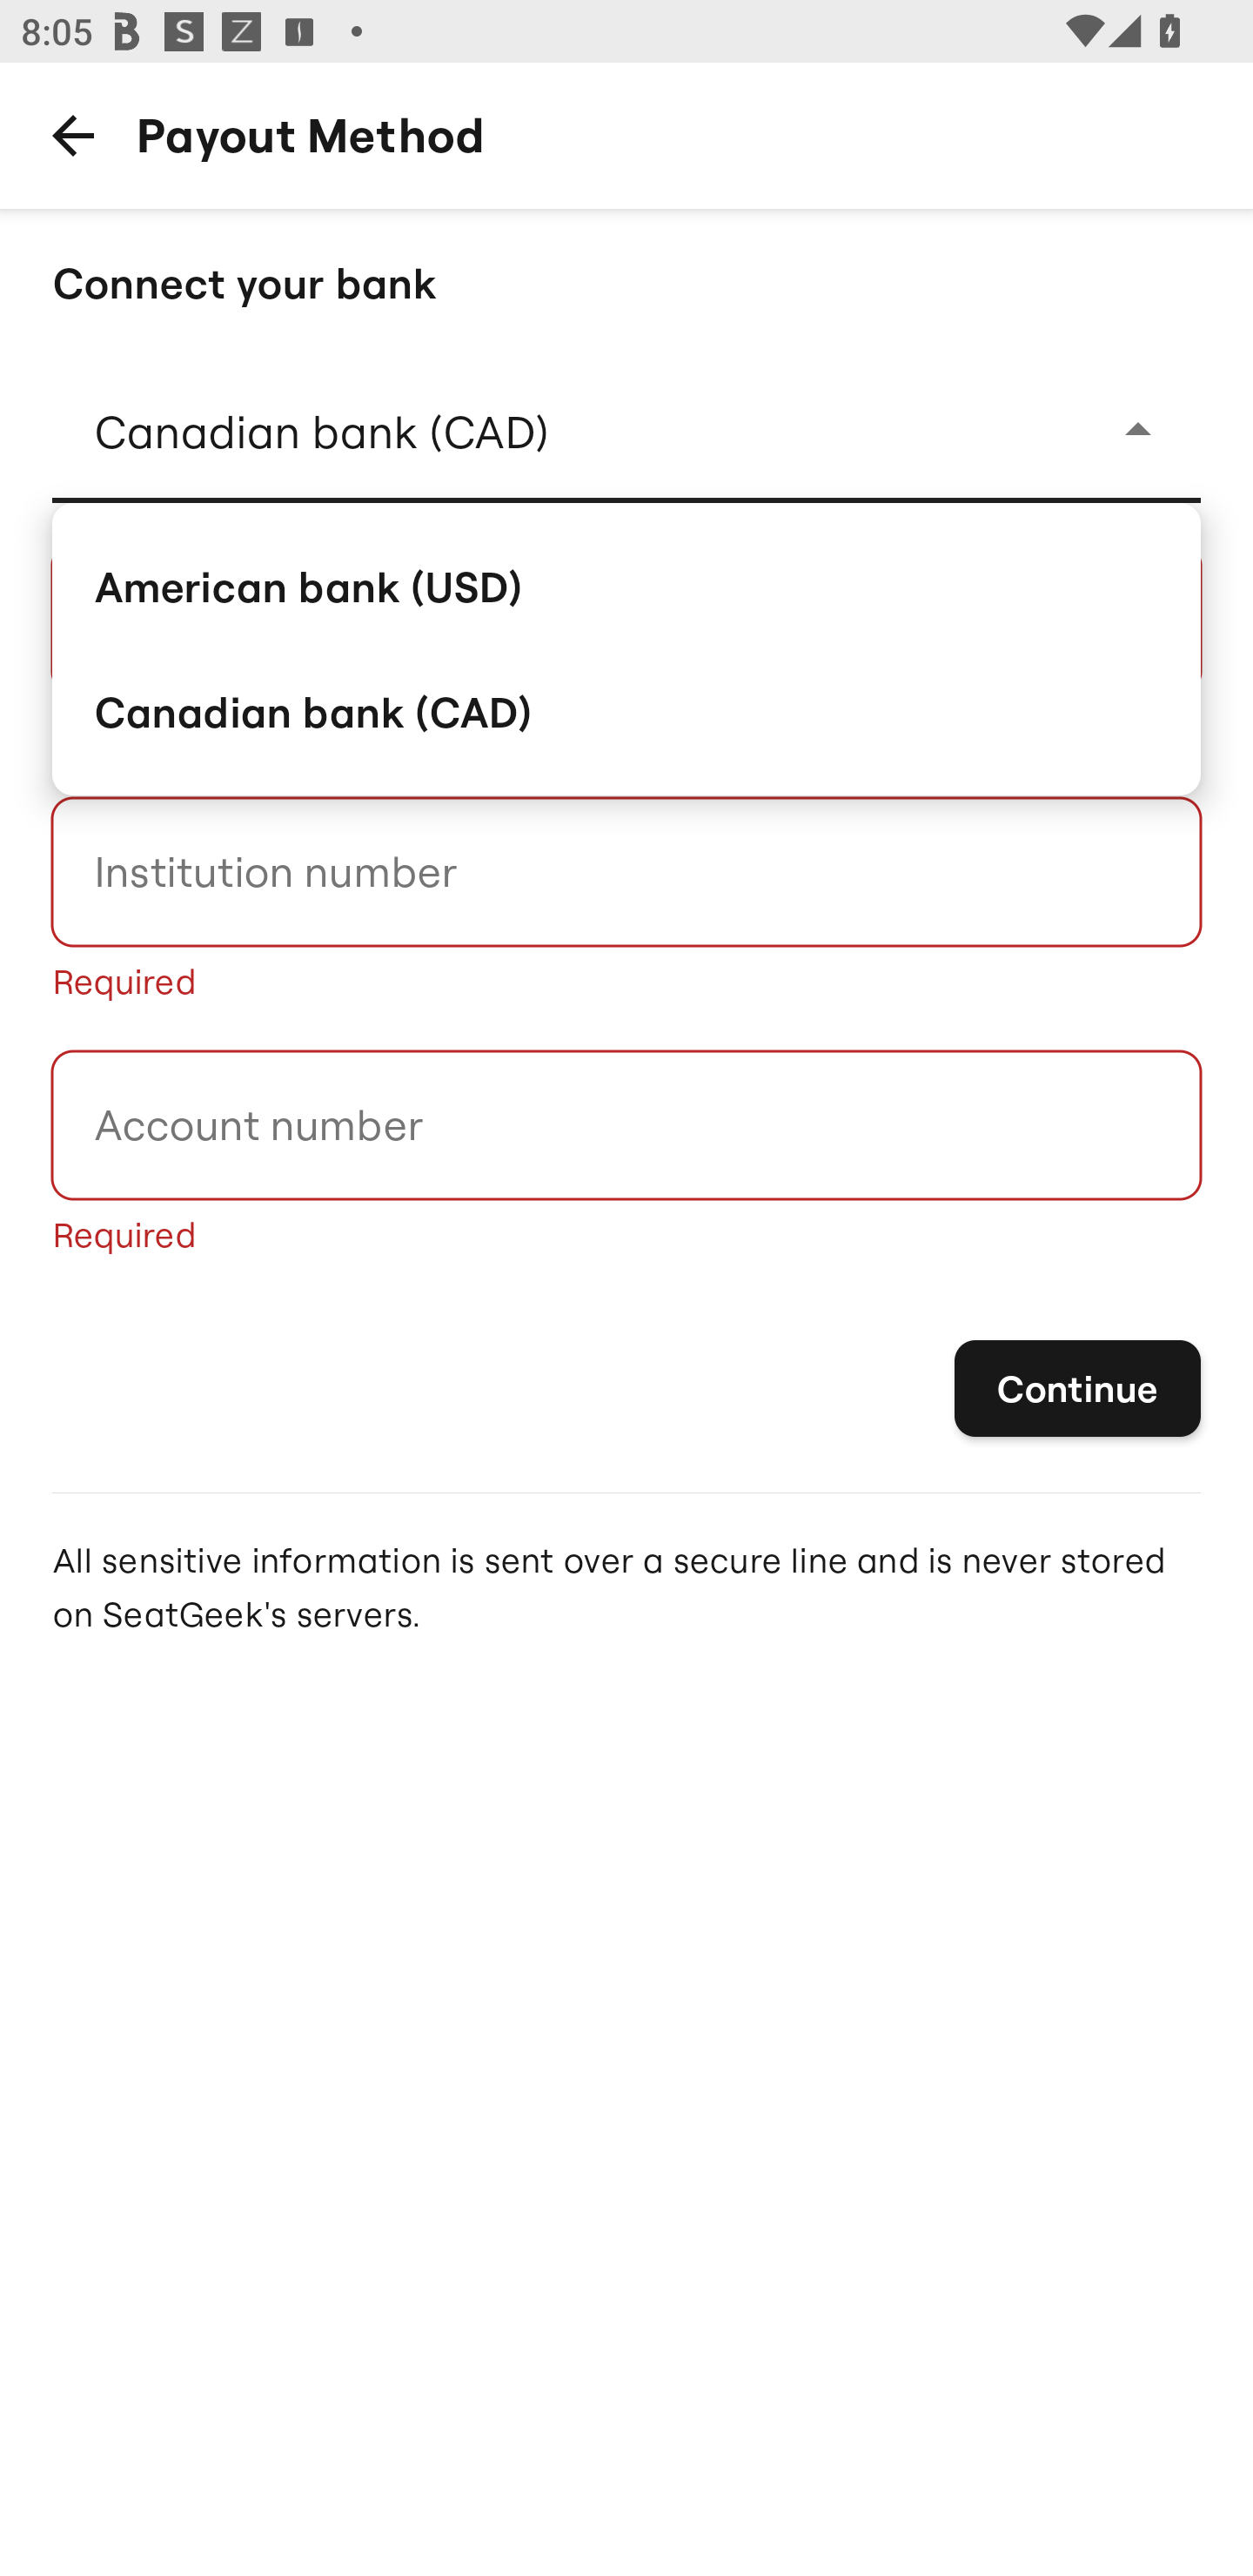 This screenshot has height=2576, width=1253. Describe the element at coordinates (626, 585) in the screenshot. I see `American bank (USD)` at that location.